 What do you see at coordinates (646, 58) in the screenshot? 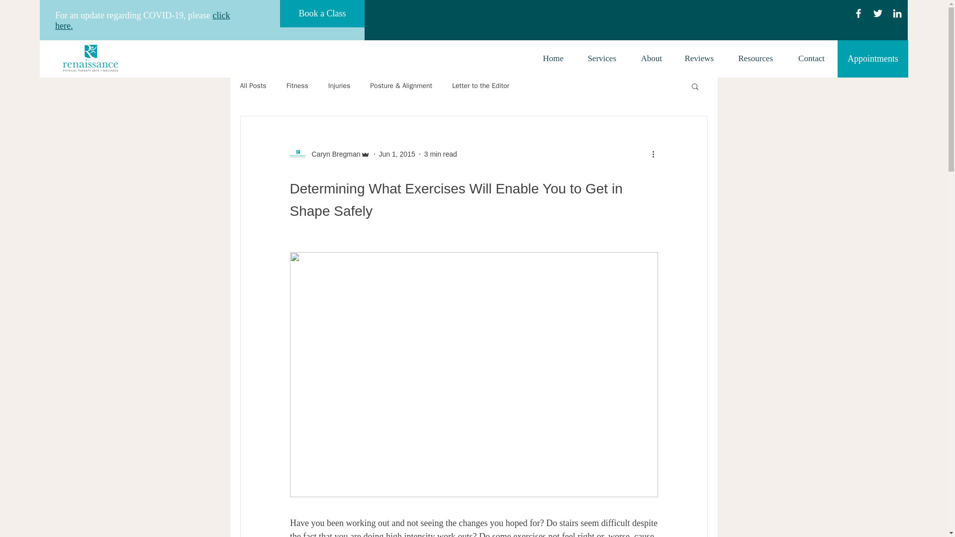
I see `About` at bounding box center [646, 58].